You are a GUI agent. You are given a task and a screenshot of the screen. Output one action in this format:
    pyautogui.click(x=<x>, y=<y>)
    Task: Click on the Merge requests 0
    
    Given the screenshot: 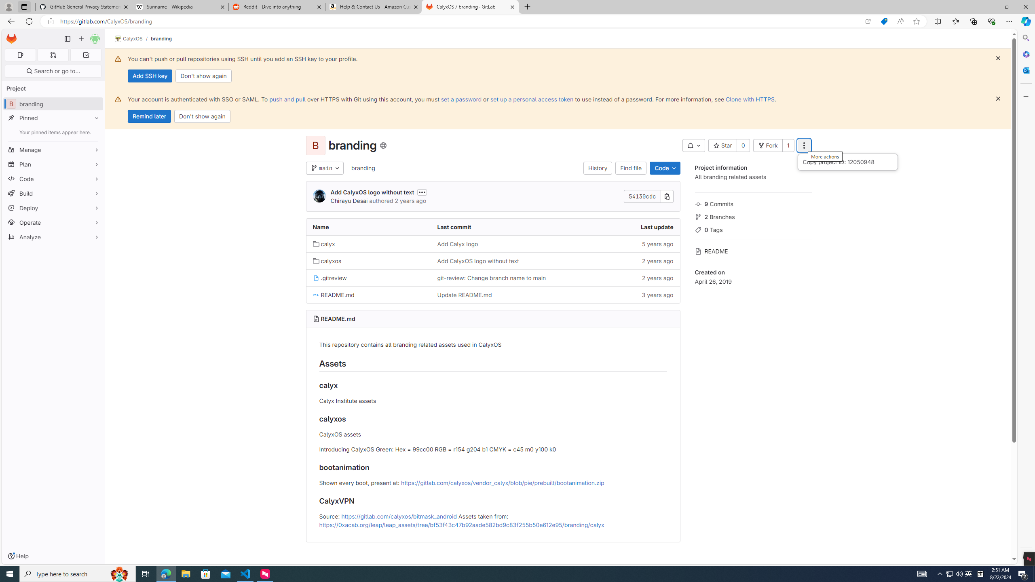 What is the action you would take?
    pyautogui.click(x=53, y=55)
    